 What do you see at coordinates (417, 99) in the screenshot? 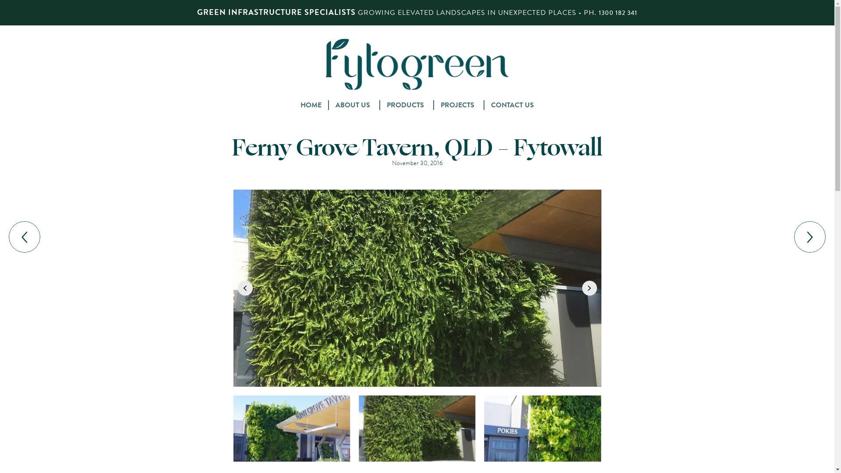
I see `Skip to content` at bounding box center [417, 99].